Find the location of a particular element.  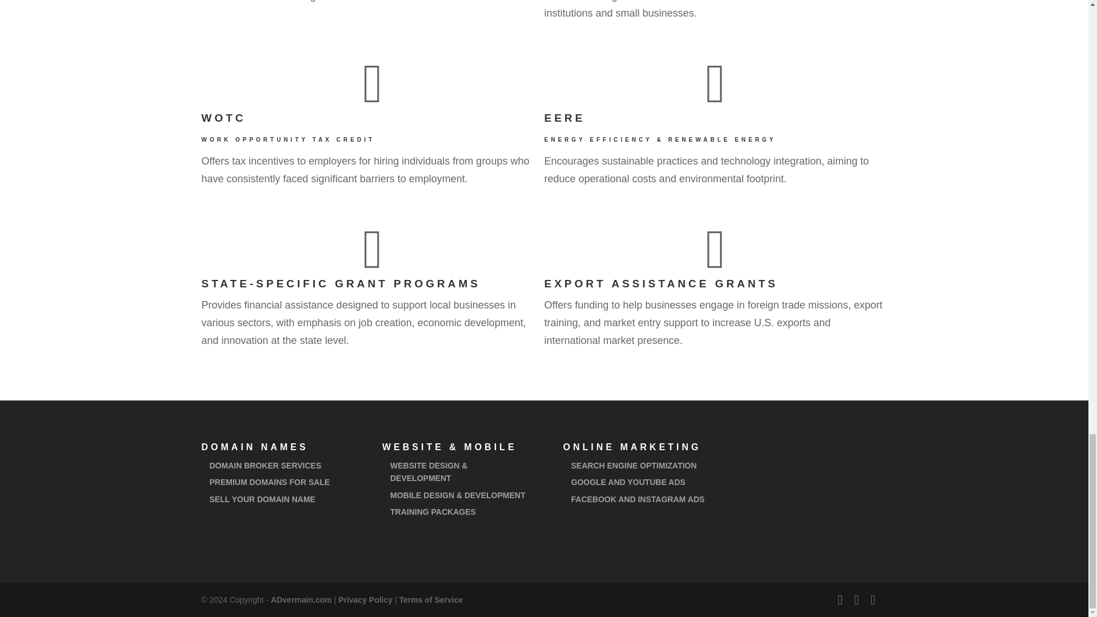

ADvermain.com is located at coordinates (302, 600).